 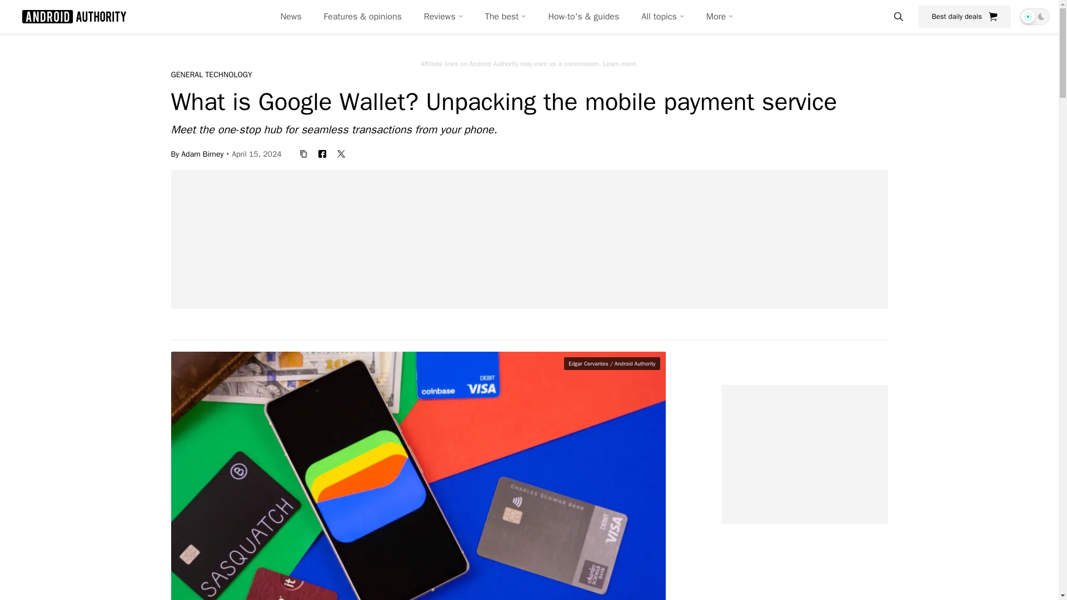 What do you see at coordinates (620, 63) in the screenshot?
I see `Learn more.` at bounding box center [620, 63].